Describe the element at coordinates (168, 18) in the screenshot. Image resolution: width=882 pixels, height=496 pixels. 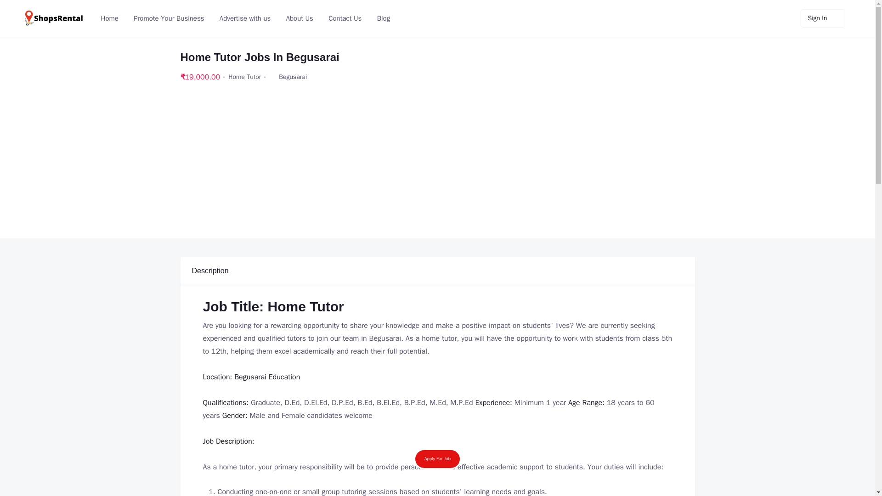
I see `Promote Your Business` at that location.